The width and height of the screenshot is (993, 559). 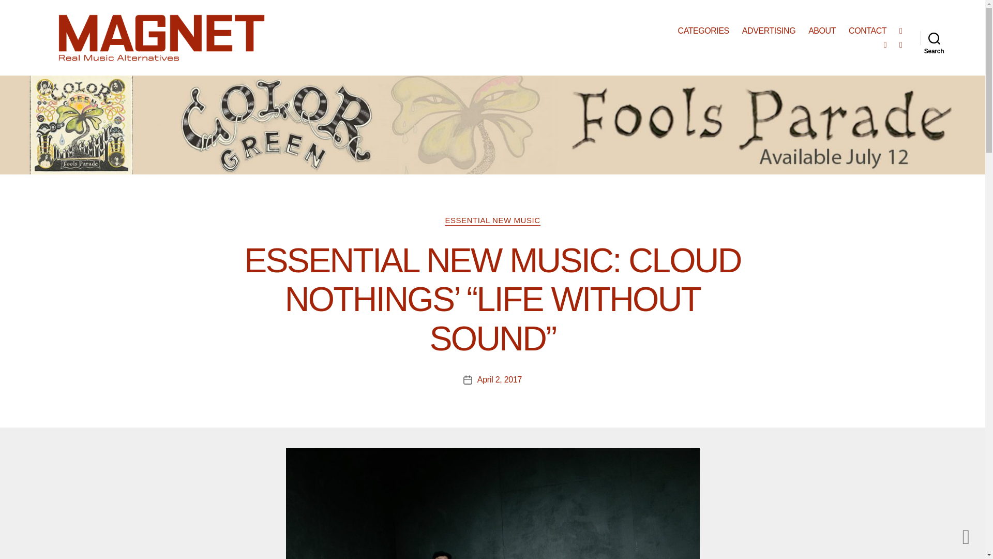 What do you see at coordinates (868, 31) in the screenshot?
I see `CONTACT` at bounding box center [868, 31].